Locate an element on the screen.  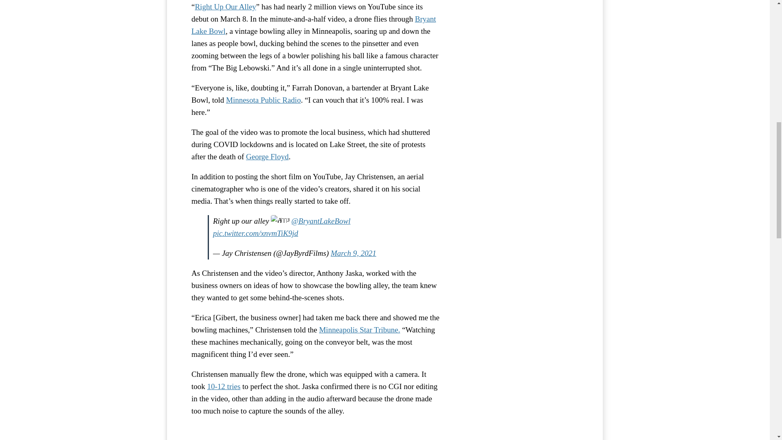
Right Up Our Alley is located at coordinates (315, 433).